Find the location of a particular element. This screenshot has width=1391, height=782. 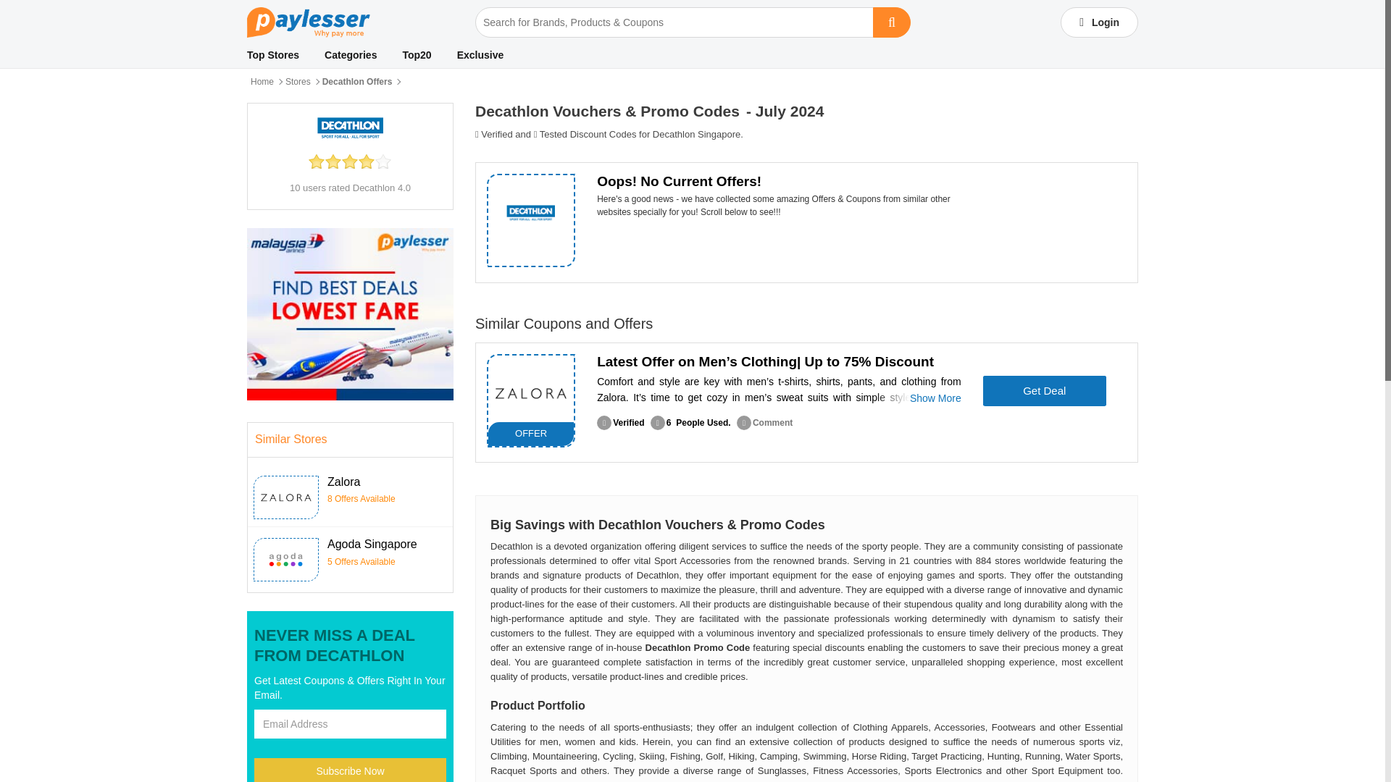

Top20 is located at coordinates (416, 55).